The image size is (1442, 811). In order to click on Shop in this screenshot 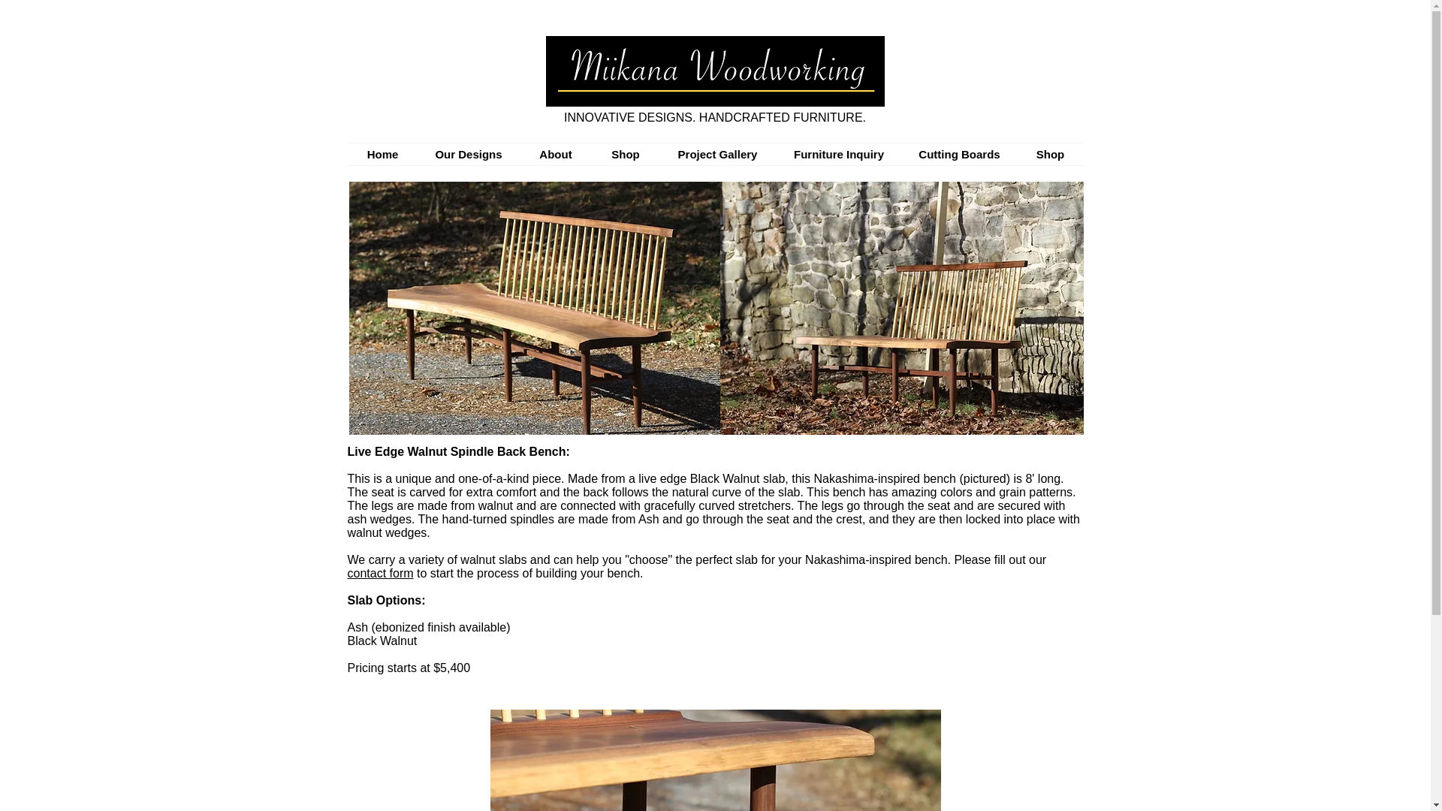, I will do `click(625, 155)`.